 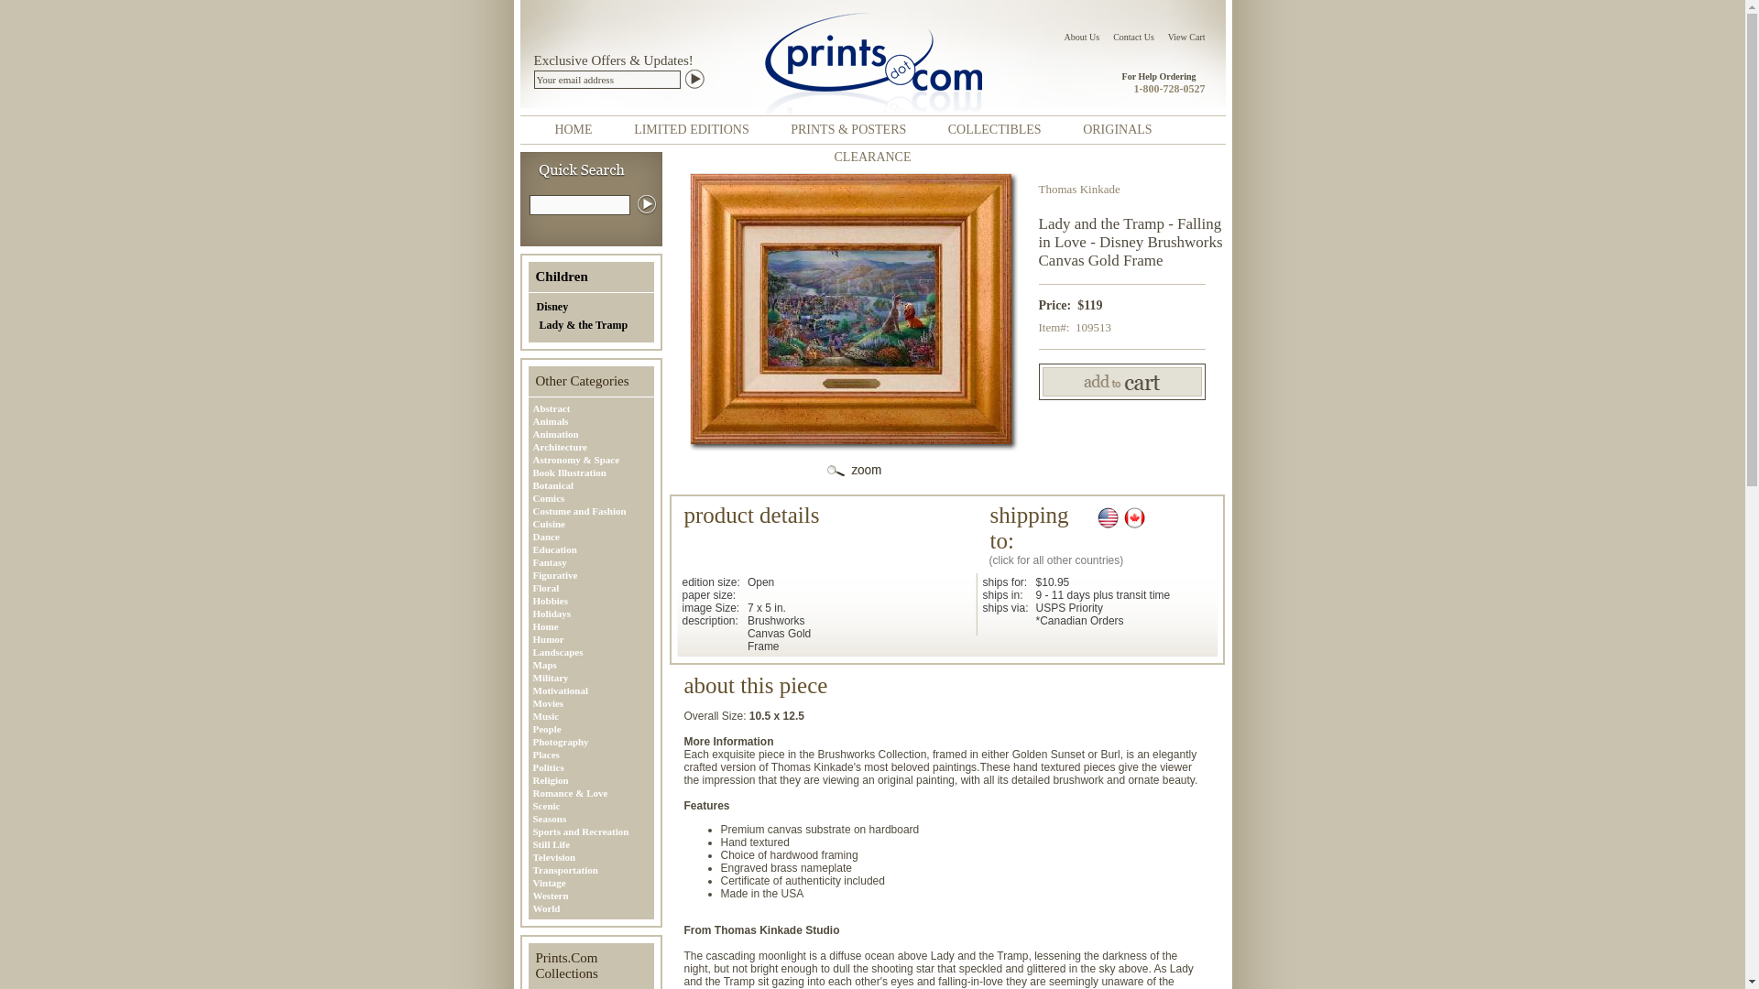 What do you see at coordinates (592, 639) in the screenshot?
I see `Humor` at bounding box center [592, 639].